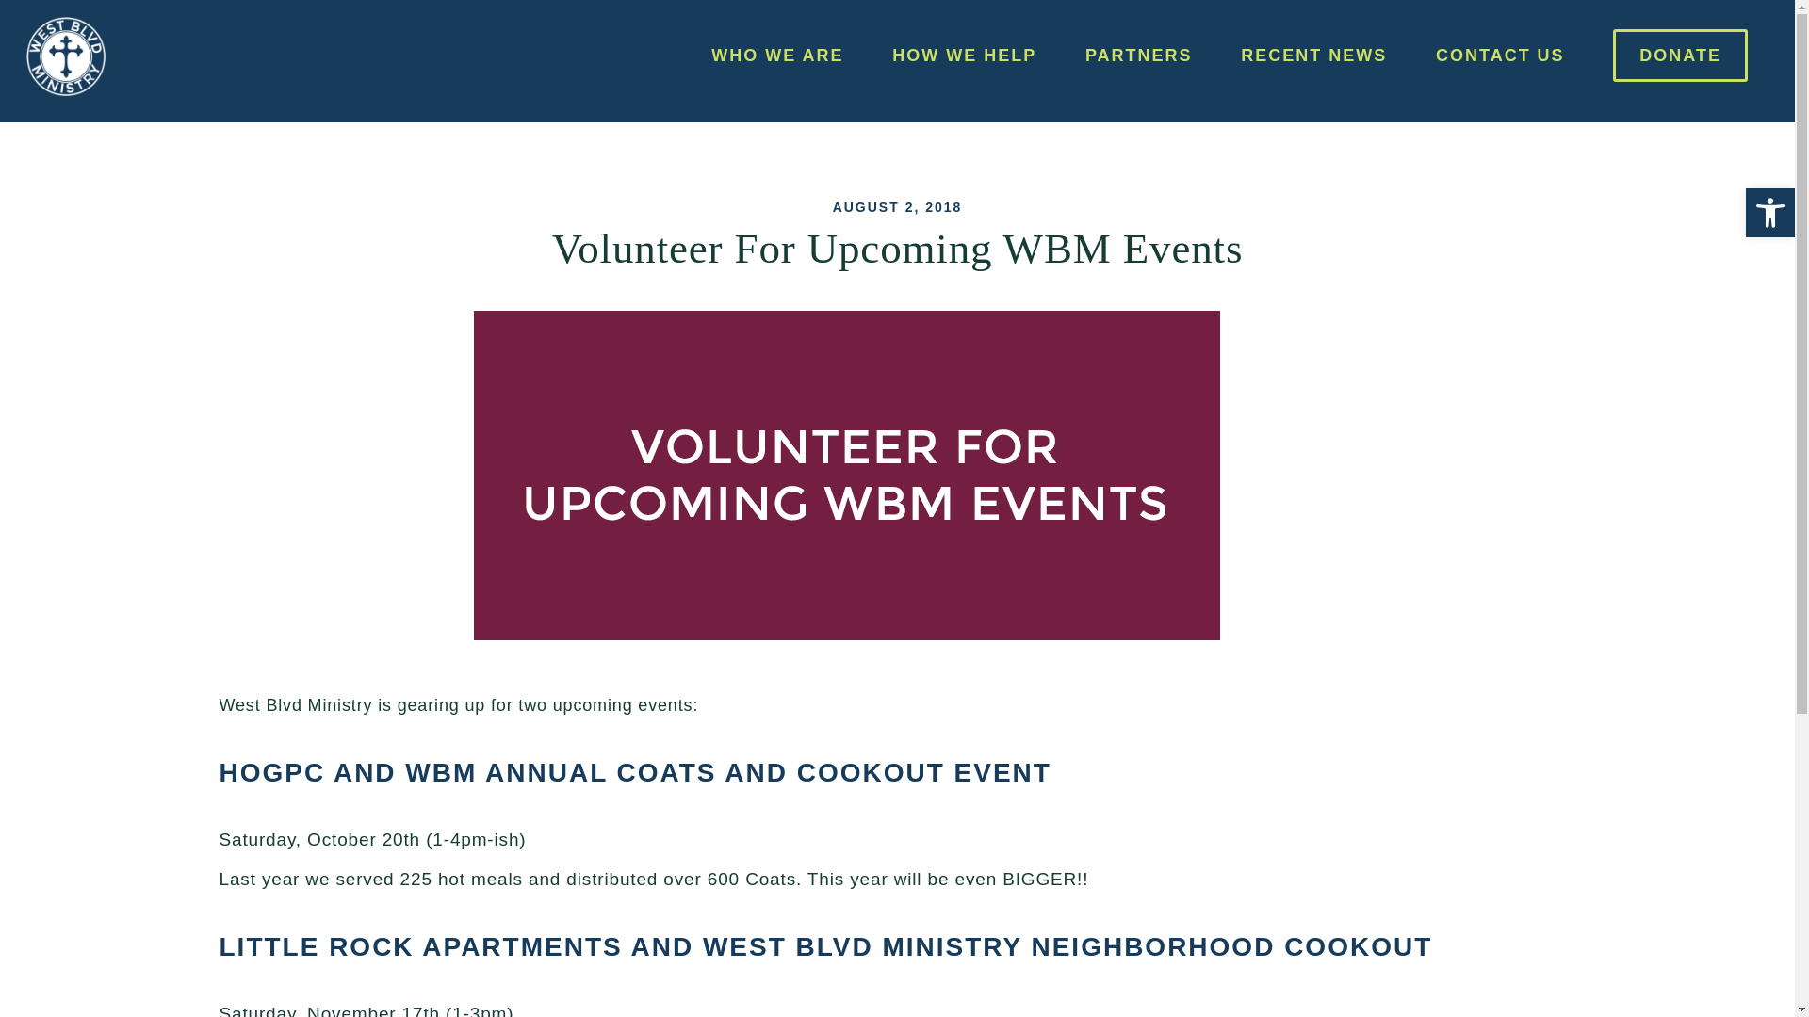 The width and height of the screenshot is (1809, 1017). I want to click on HOW WE HELP, so click(964, 58).